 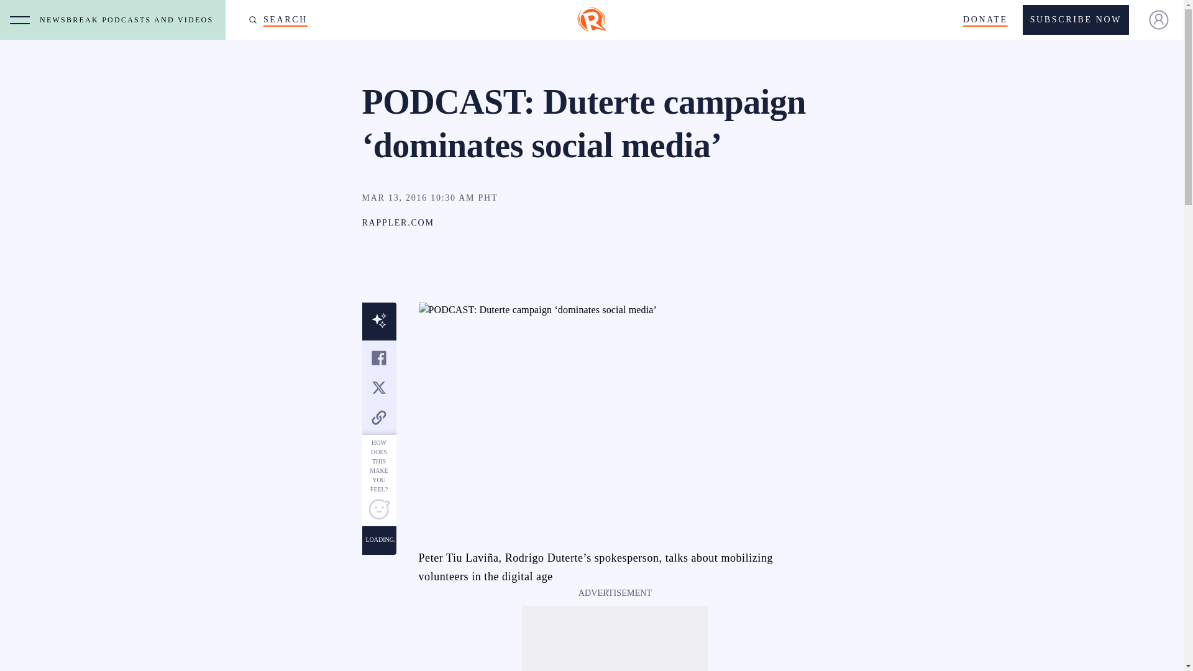 I want to click on NEWSBREAK PODCASTS AND VIDEOS, so click(x=129, y=20).